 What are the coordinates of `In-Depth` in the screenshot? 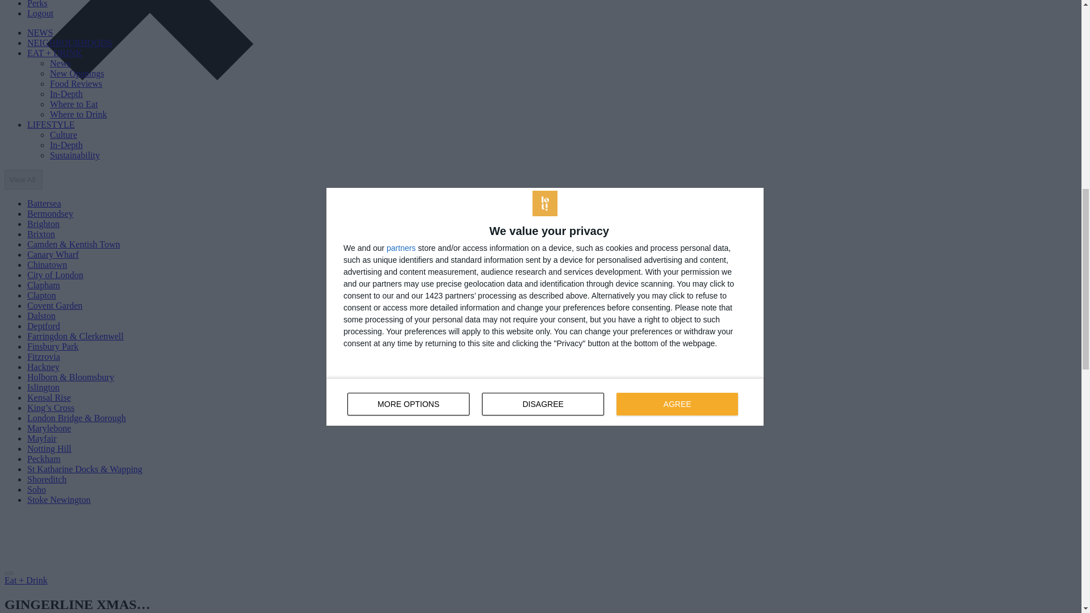 It's located at (66, 93).